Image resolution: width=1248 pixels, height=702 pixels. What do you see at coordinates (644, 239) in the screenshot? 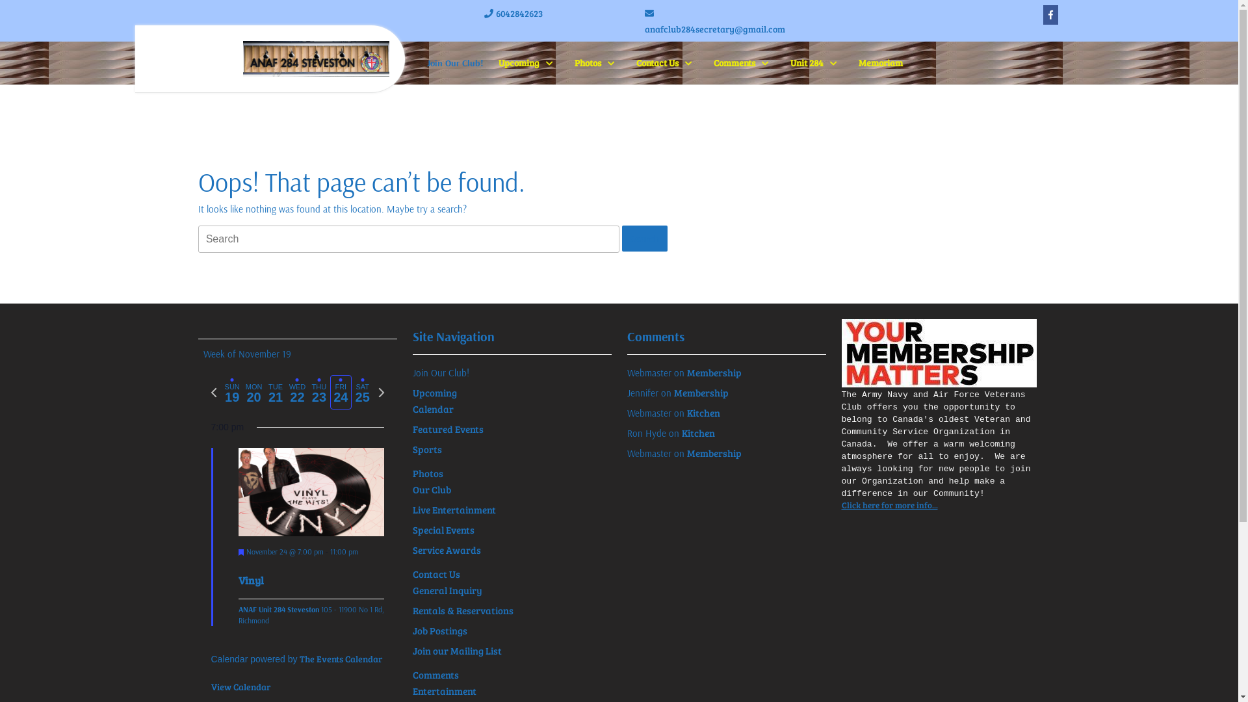
I see `Search` at bounding box center [644, 239].